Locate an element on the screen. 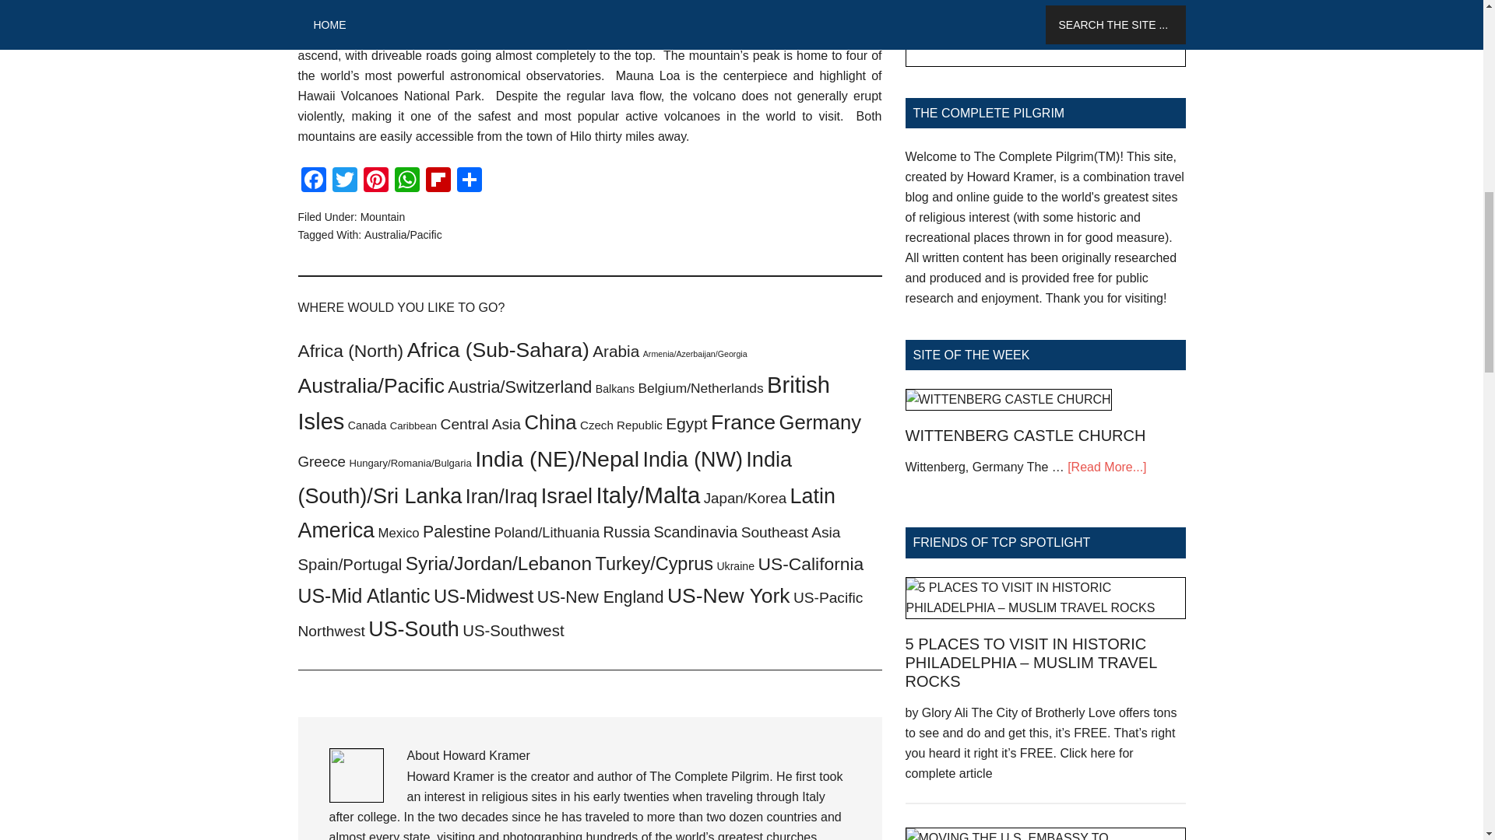 This screenshot has width=1495, height=840. WhatsApp is located at coordinates (406, 180).